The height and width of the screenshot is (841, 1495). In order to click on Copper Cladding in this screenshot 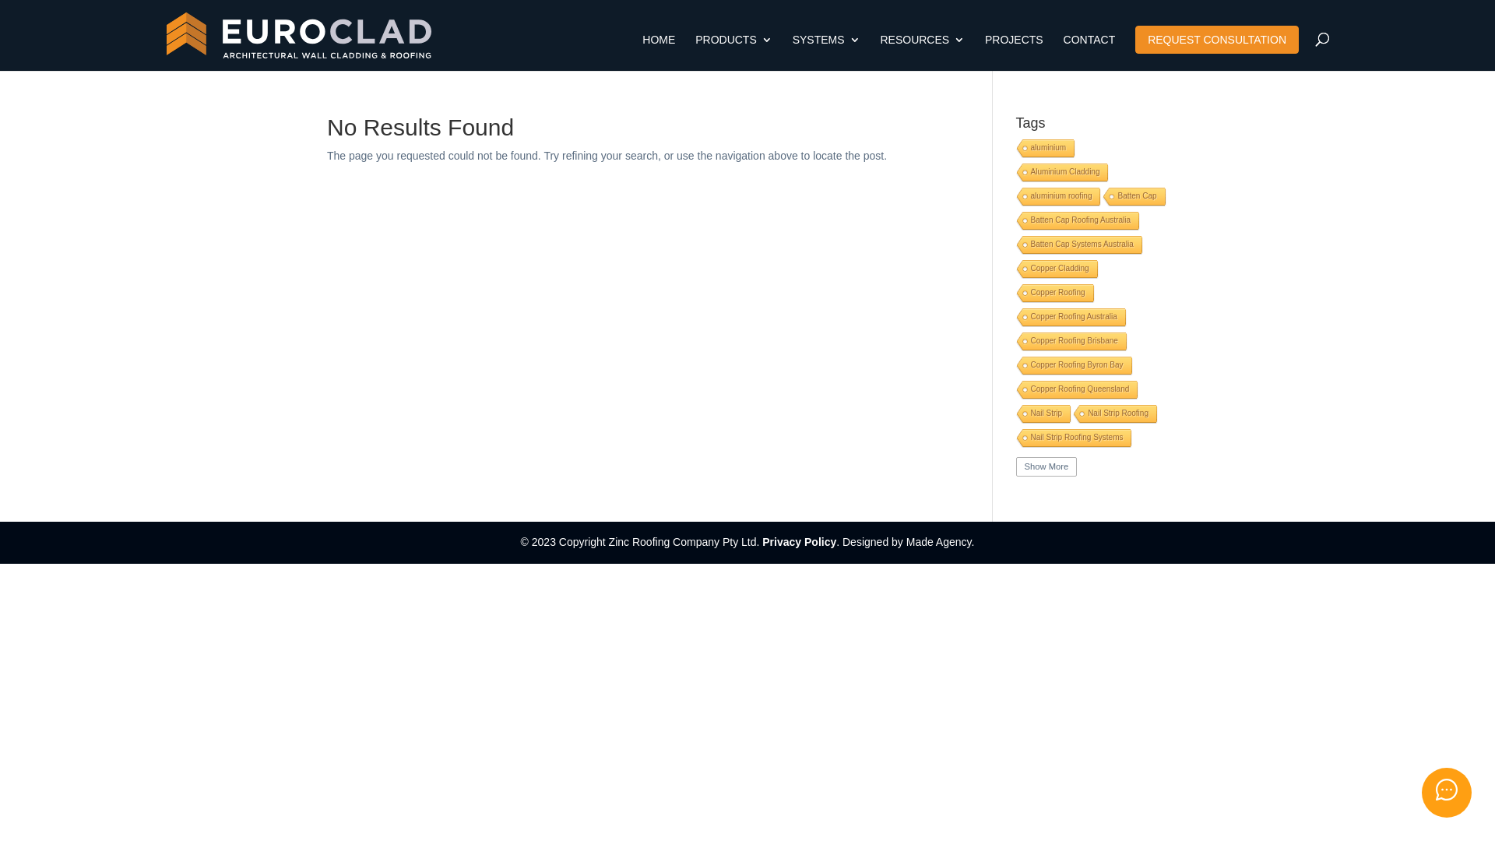, I will do `click(1056, 269)`.